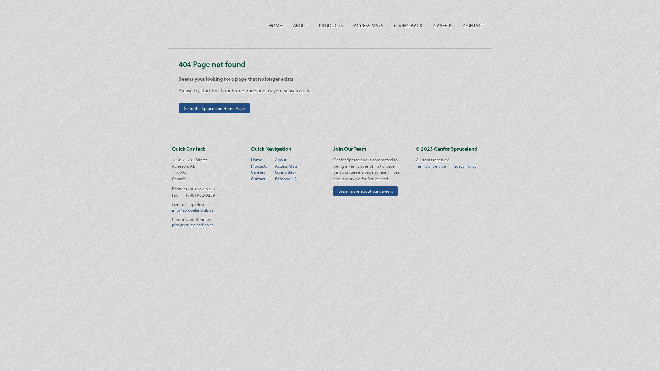 The height and width of the screenshot is (371, 660). Describe the element at coordinates (300, 25) in the screenshot. I see `ABOUT` at that location.